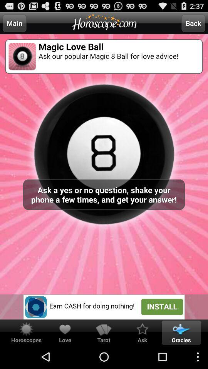  Describe the element at coordinates (104, 307) in the screenshot. I see `open advertisement` at that location.